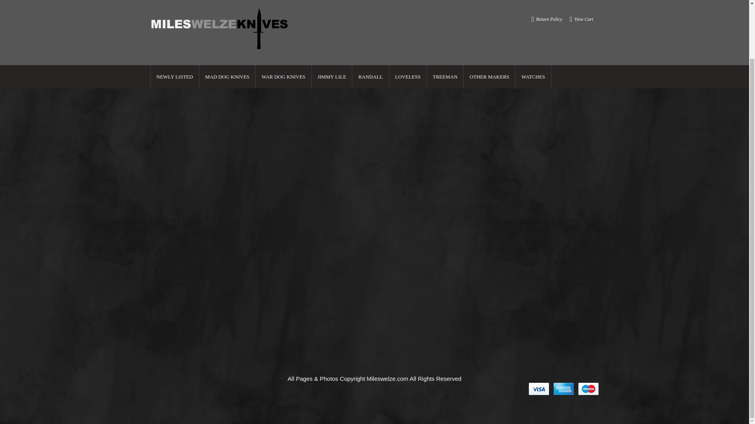  Describe the element at coordinates (283, 14) in the screenshot. I see `WAR DOG KNIVES` at that location.